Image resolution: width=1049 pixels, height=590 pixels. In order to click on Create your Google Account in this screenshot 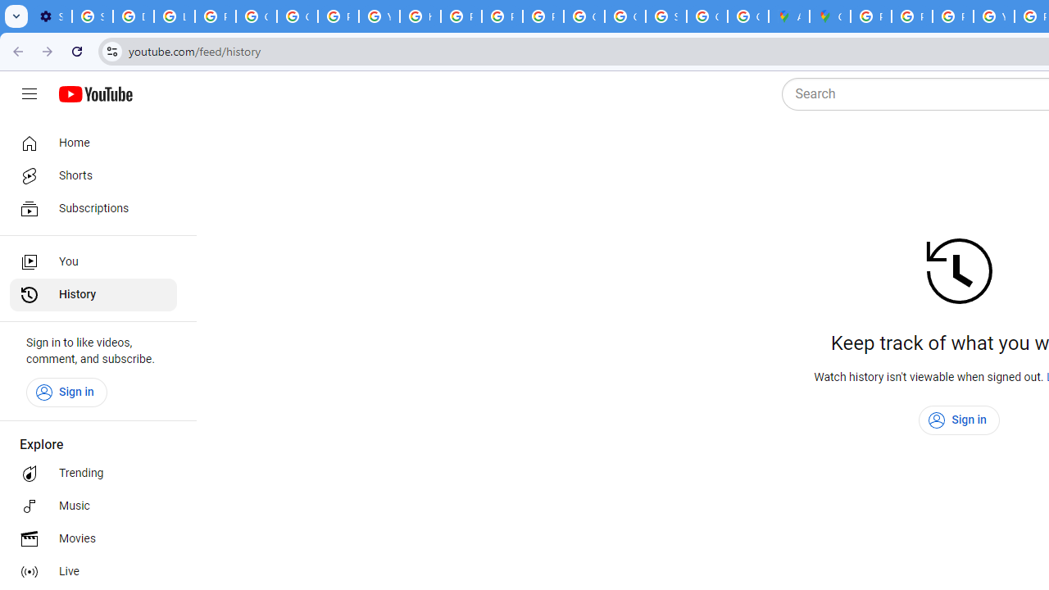, I will do `click(748, 16)`.